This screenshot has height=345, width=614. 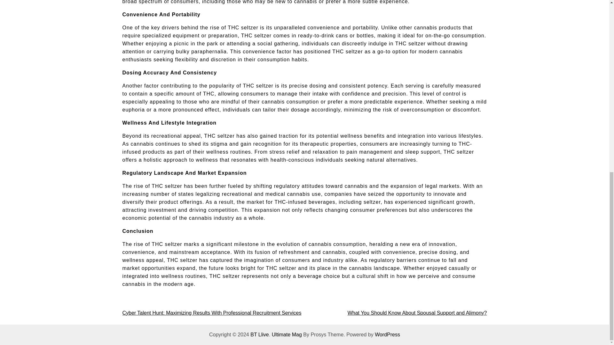 What do you see at coordinates (260, 334) in the screenshot?
I see `BT Llive` at bounding box center [260, 334].